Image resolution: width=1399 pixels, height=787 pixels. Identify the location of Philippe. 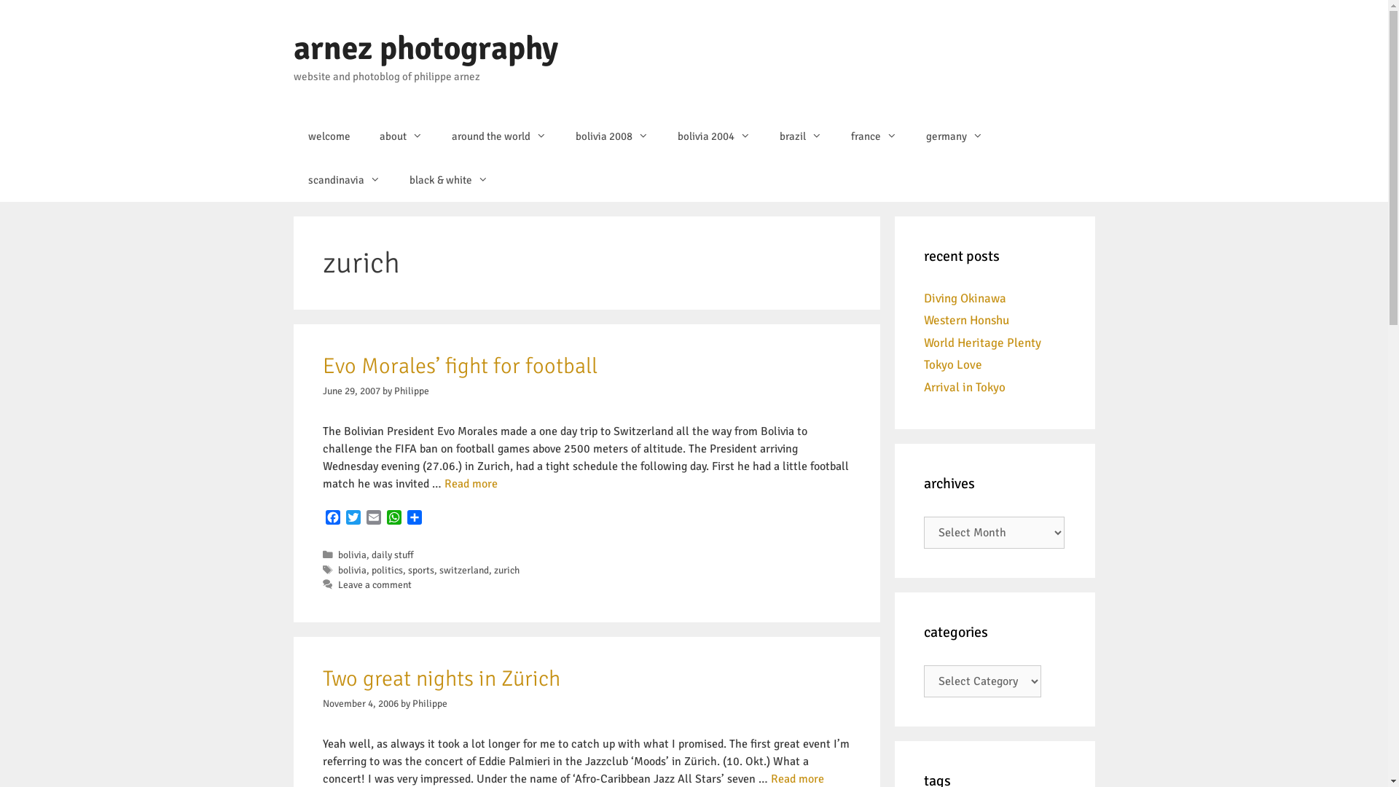
(430, 704).